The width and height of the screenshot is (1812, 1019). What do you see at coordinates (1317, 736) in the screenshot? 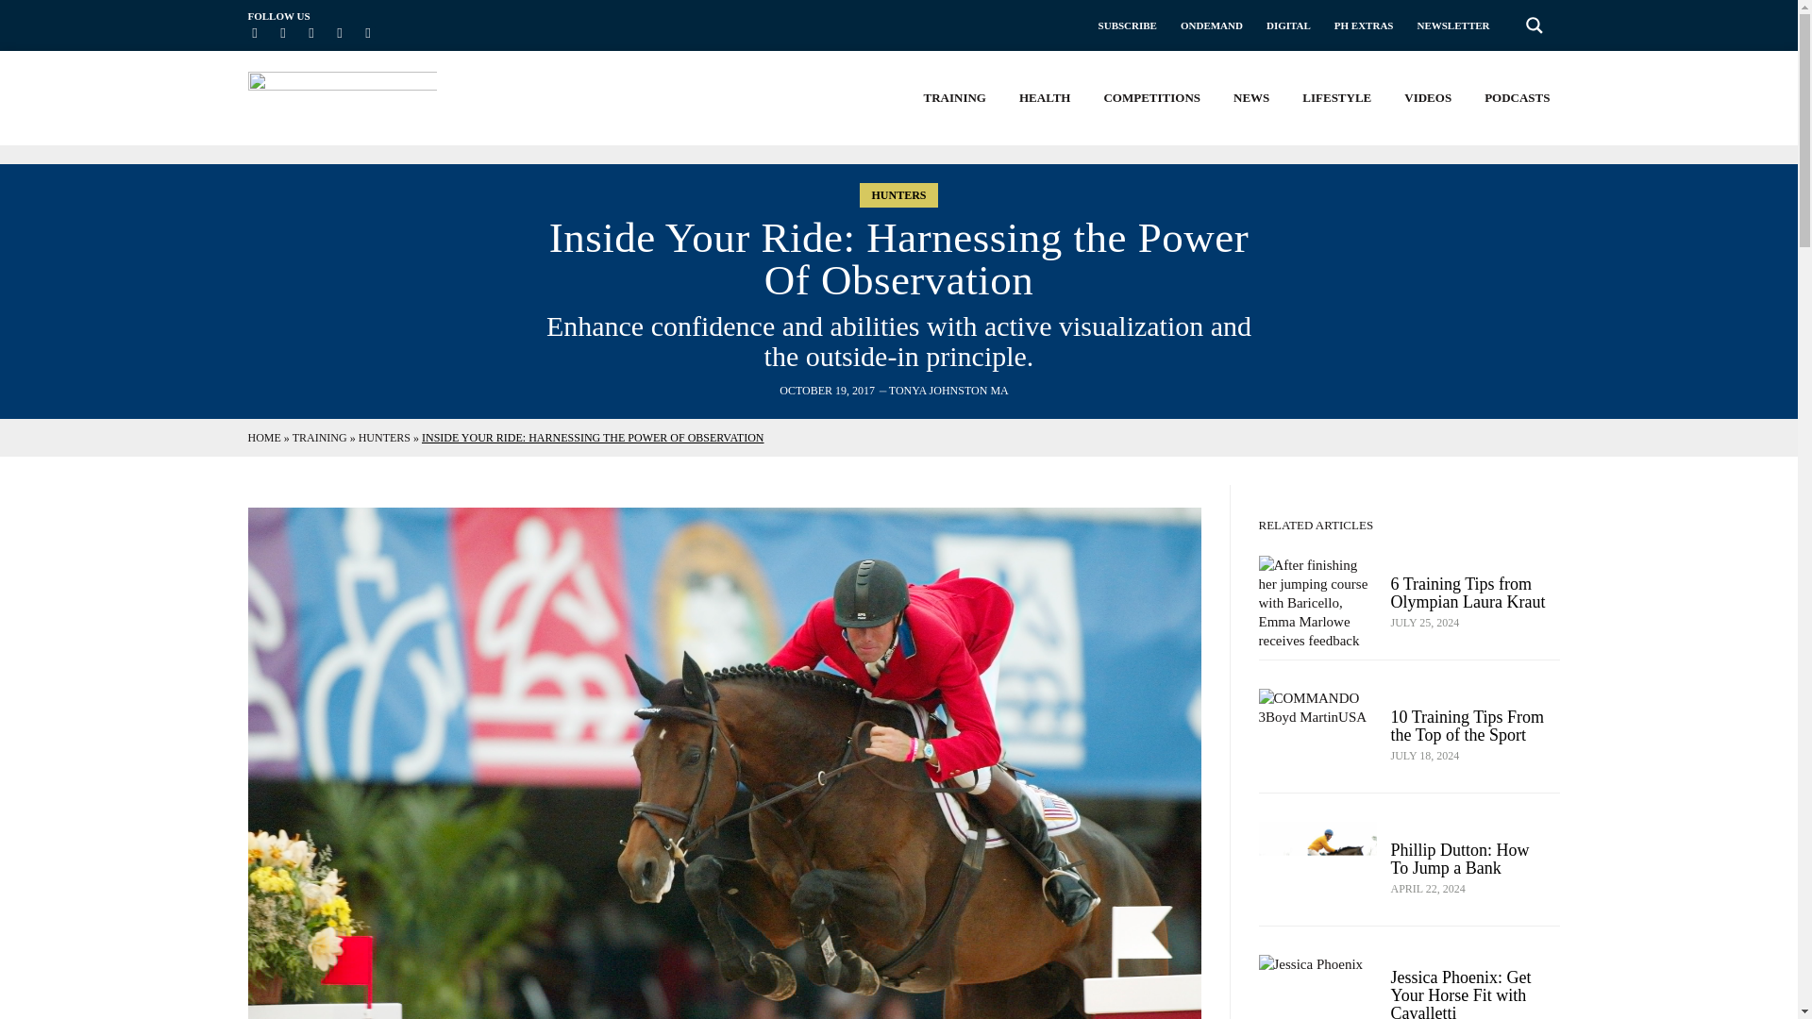
I see `10 Training Tips From the Top of the Sport` at bounding box center [1317, 736].